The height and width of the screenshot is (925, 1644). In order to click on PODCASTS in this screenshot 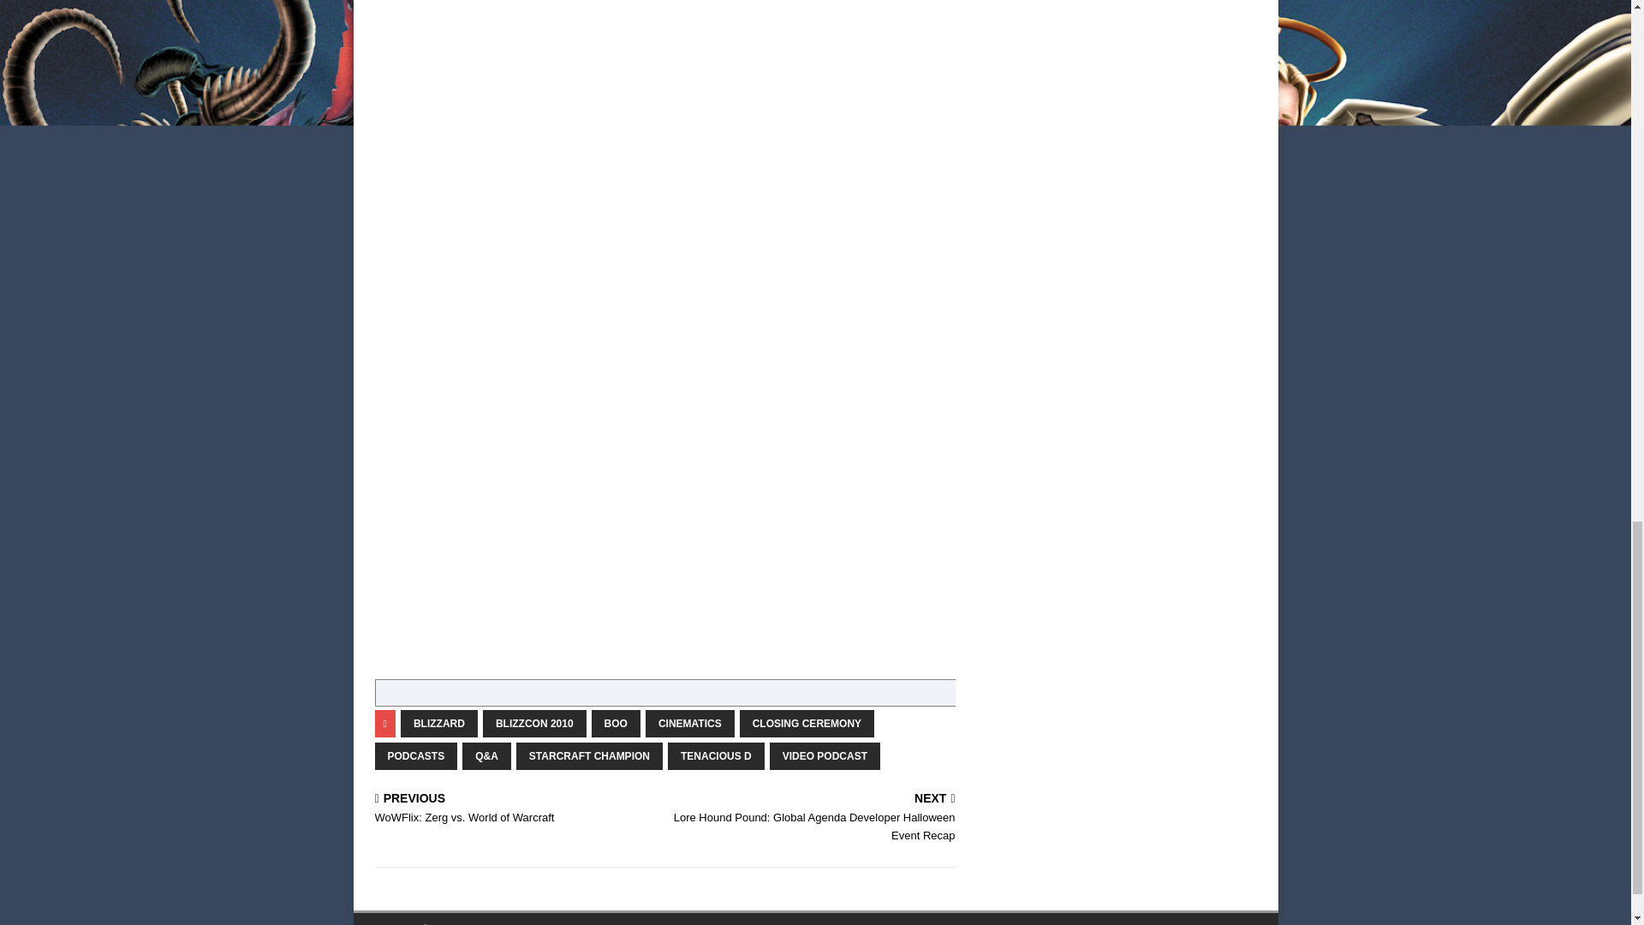, I will do `click(716, 755)`.